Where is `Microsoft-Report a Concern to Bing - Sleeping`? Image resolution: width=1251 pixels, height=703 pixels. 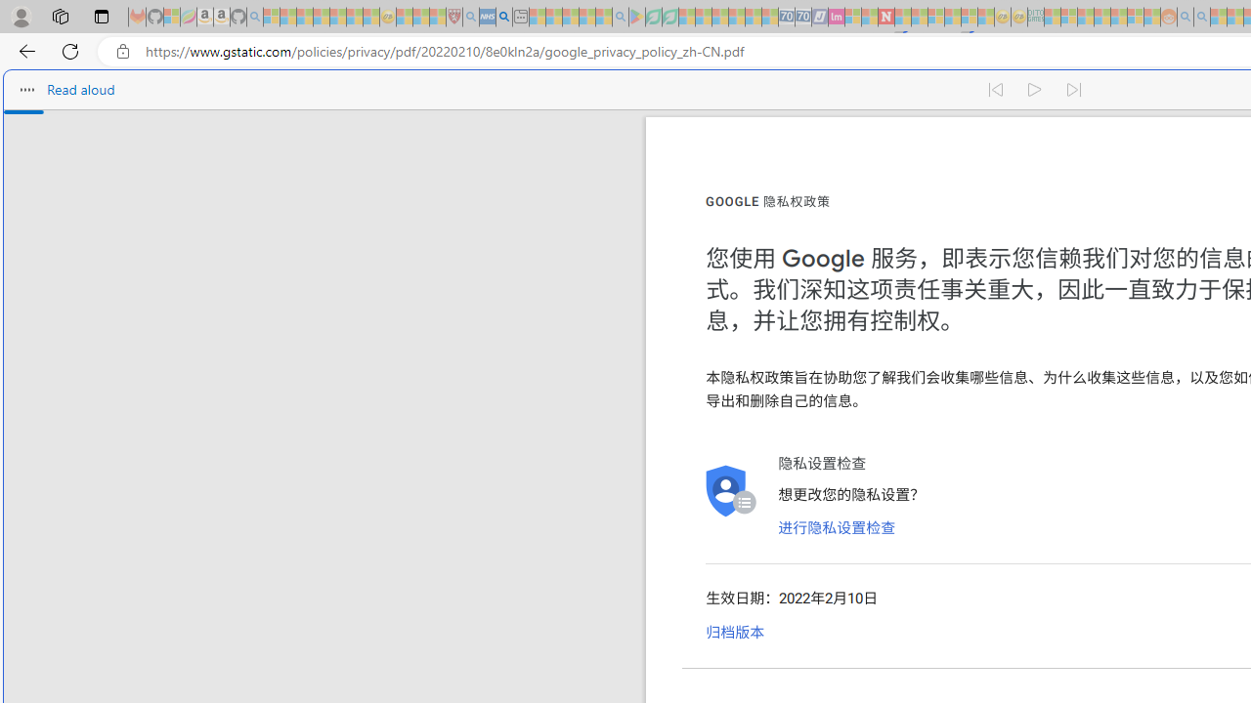 Microsoft-Report a Concern to Bing - Sleeping is located at coordinates (172, 18).